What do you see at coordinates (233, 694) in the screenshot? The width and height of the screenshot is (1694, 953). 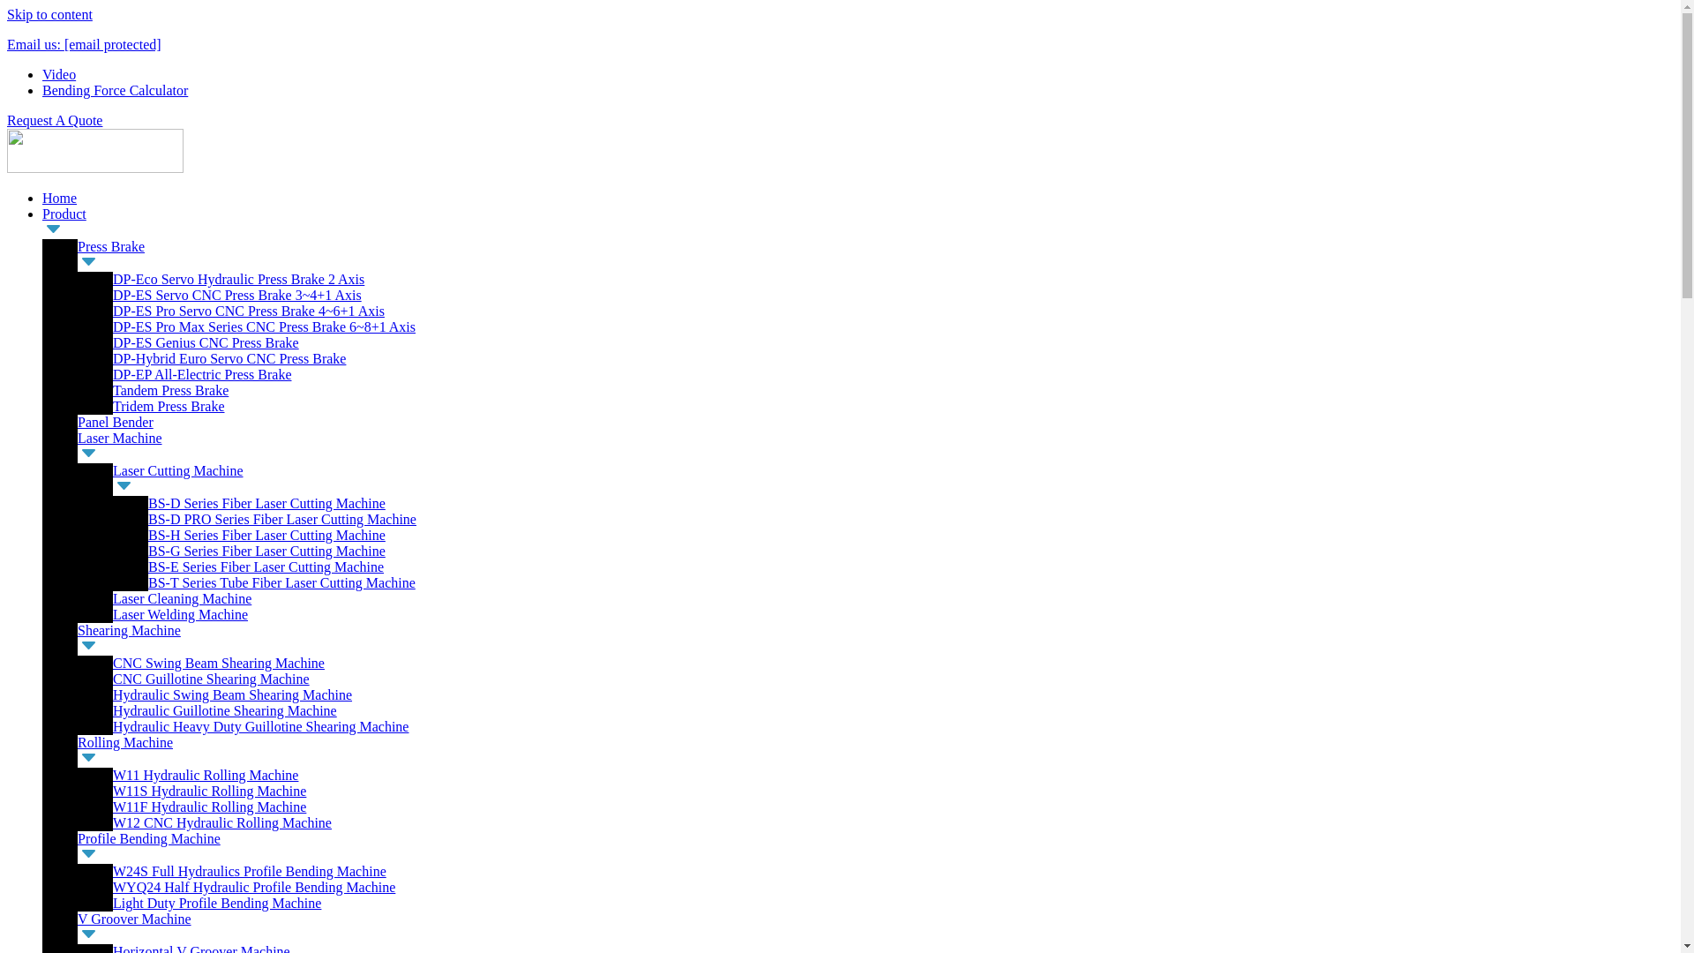 I see `Hydraulic Swing Beam Shearing Machine` at bounding box center [233, 694].